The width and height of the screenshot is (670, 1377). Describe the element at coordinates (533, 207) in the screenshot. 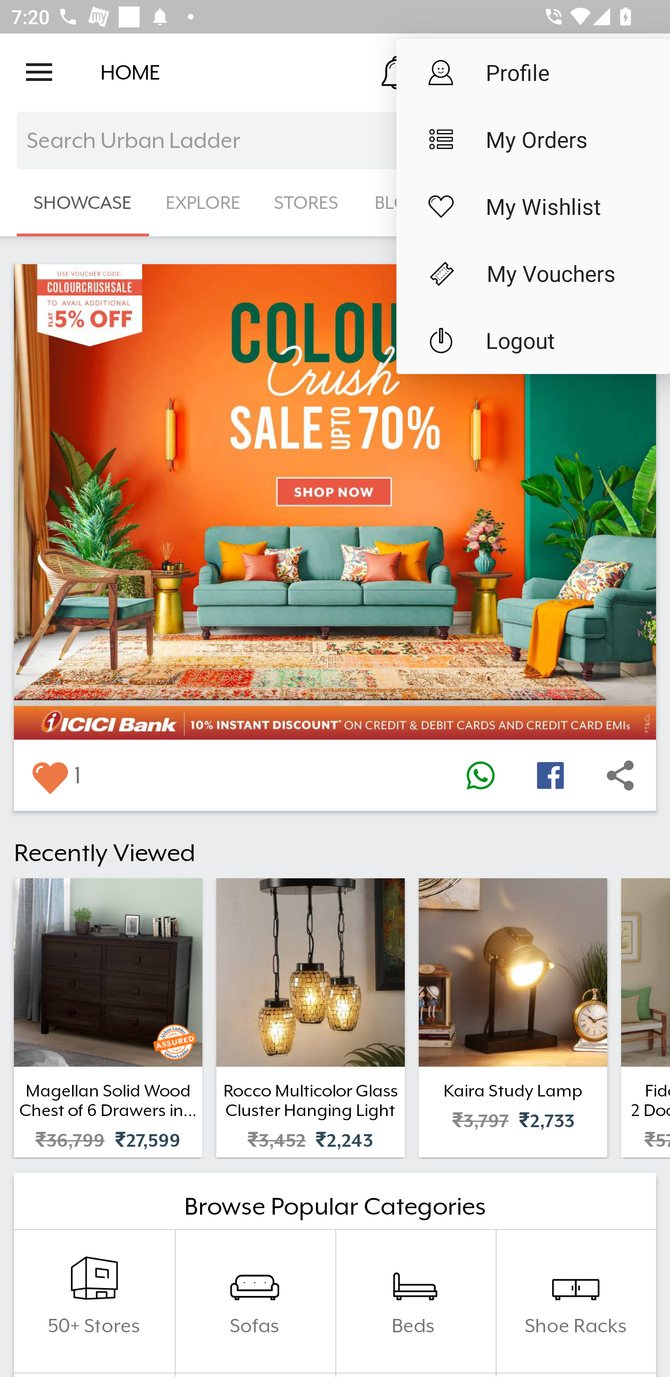

I see `My Wishlist` at that location.